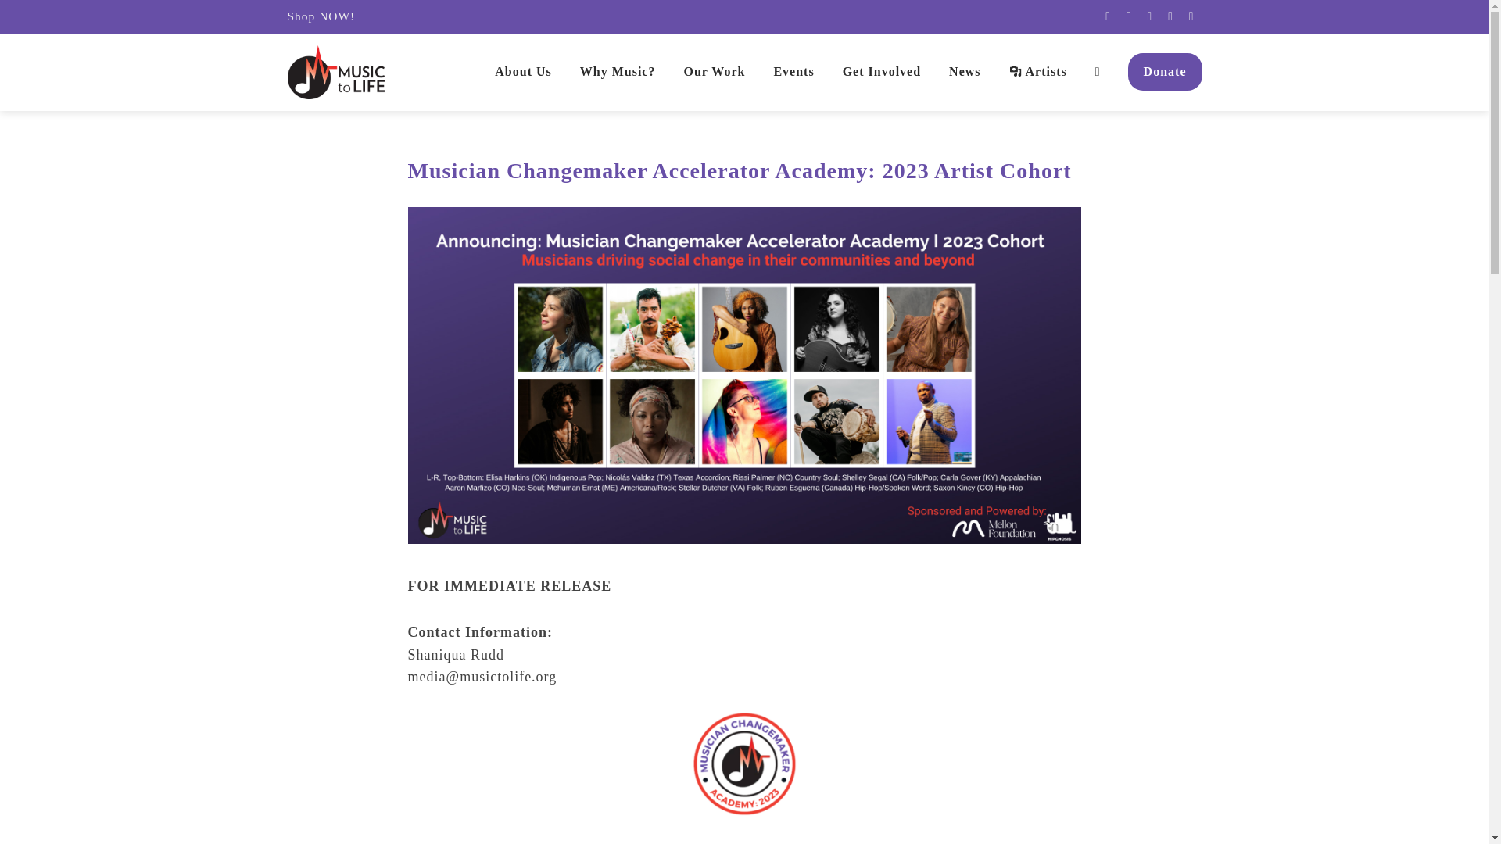 This screenshot has height=844, width=1501. Describe the element at coordinates (882, 72) in the screenshot. I see `Get Involved` at that location.